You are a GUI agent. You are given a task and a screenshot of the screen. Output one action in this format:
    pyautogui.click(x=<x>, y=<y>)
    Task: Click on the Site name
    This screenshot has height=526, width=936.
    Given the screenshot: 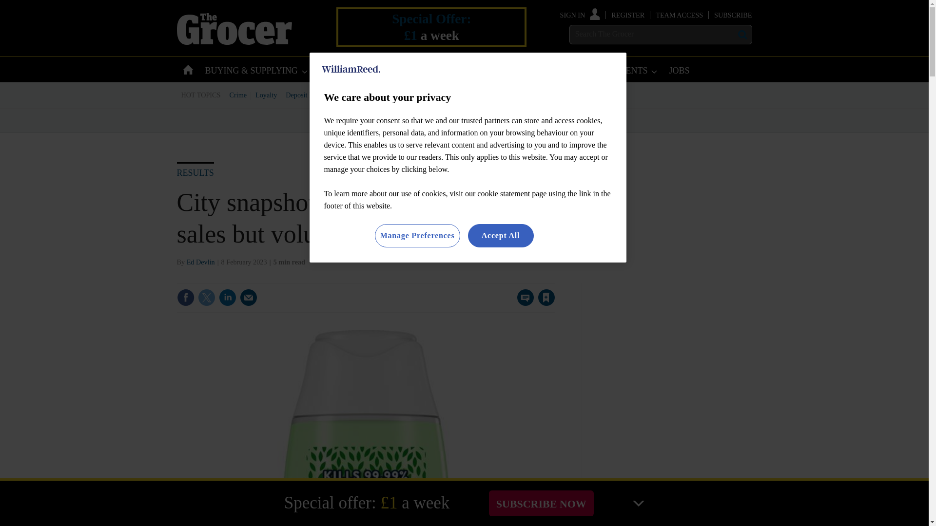 What is the action you would take?
    pyautogui.click(x=234, y=42)
    